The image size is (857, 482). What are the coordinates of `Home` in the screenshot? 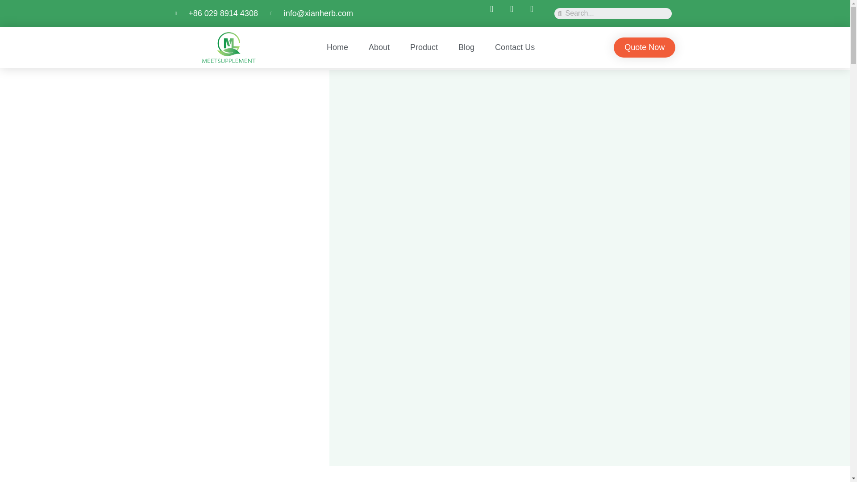 It's located at (337, 47).